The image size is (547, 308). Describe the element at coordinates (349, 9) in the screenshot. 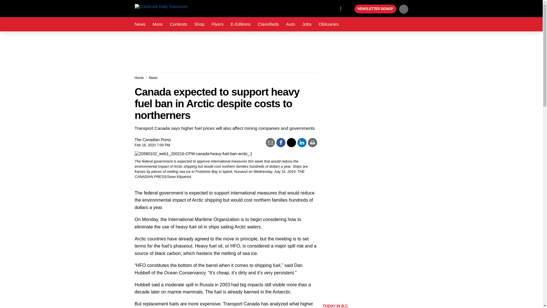

I see `Play` at that location.